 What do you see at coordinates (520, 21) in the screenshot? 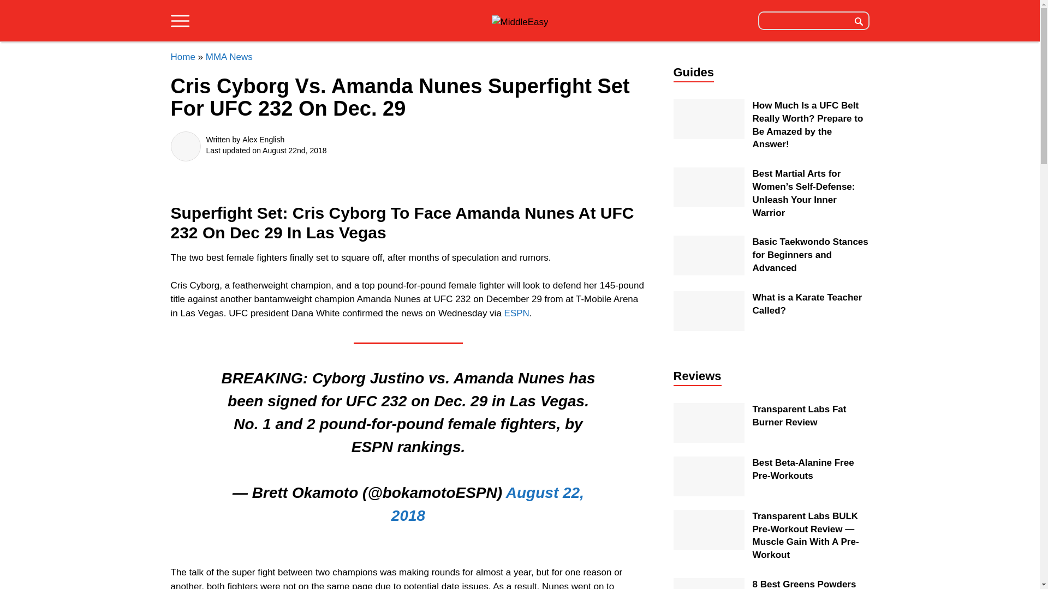
I see `MiddleEasy` at bounding box center [520, 21].